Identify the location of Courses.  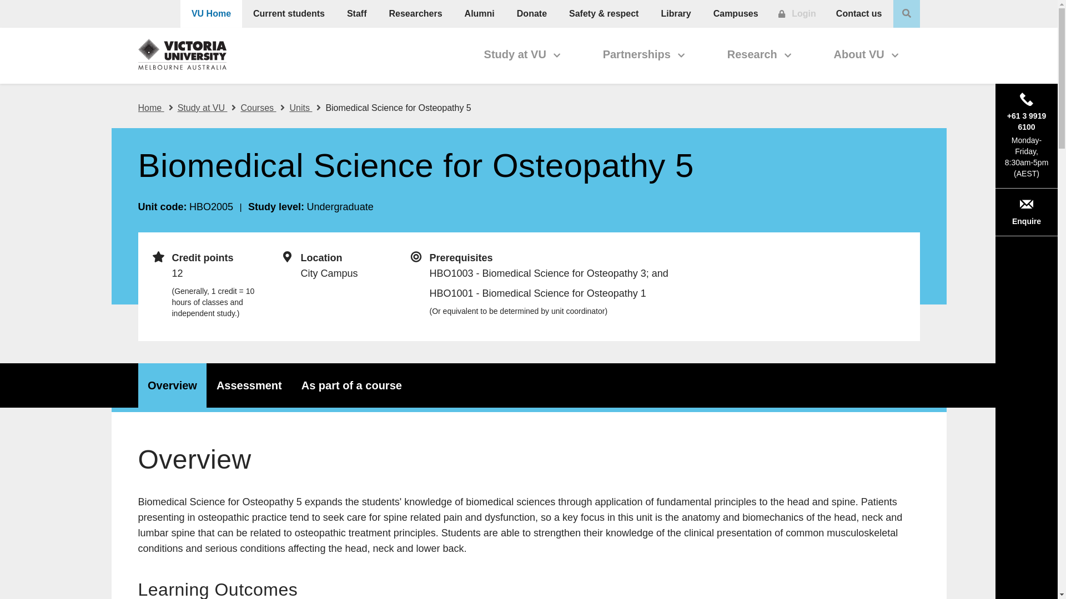
(262, 108).